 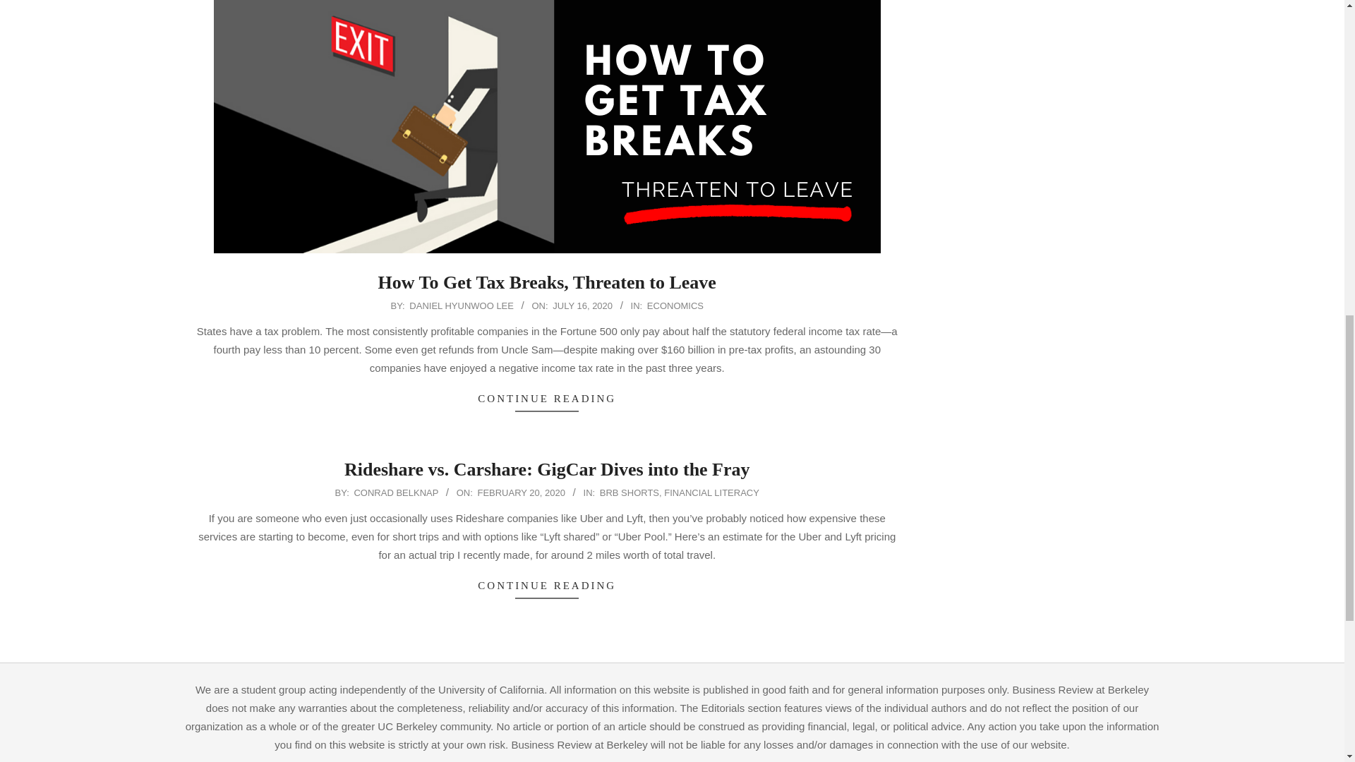 What do you see at coordinates (395, 492) in the screenshot?
I see `Posts by Conrad Belknap` at bounding box center [395, 492].